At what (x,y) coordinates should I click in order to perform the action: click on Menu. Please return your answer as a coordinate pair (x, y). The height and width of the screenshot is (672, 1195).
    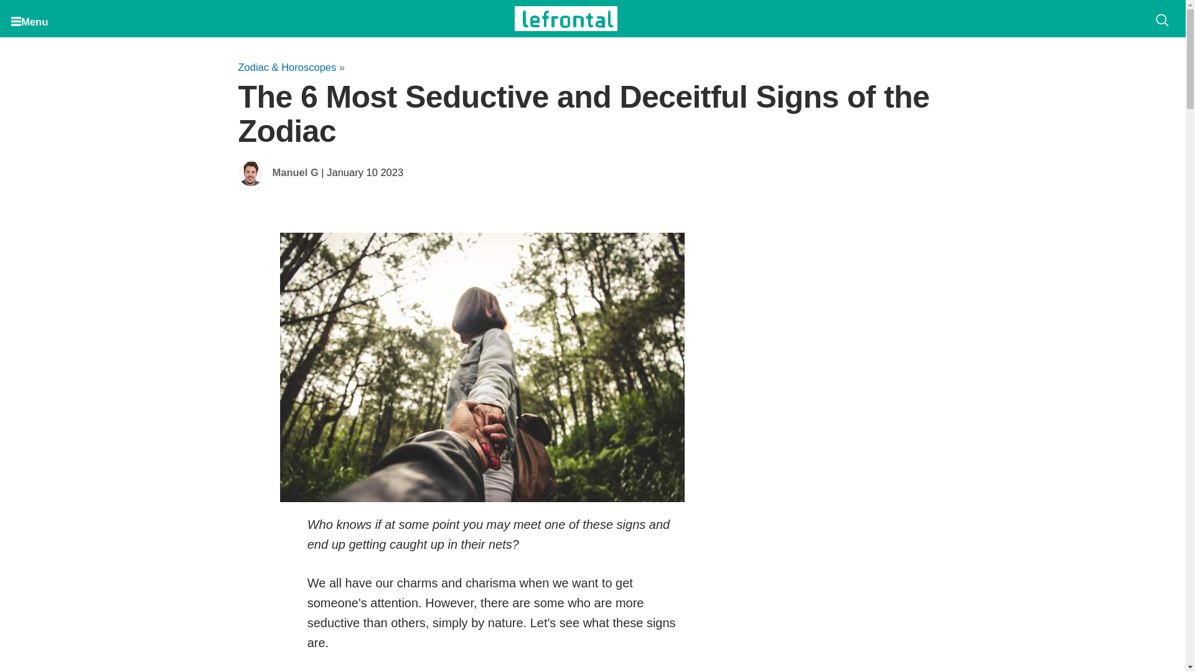
    Looking at the image, I should click on (31, 19).